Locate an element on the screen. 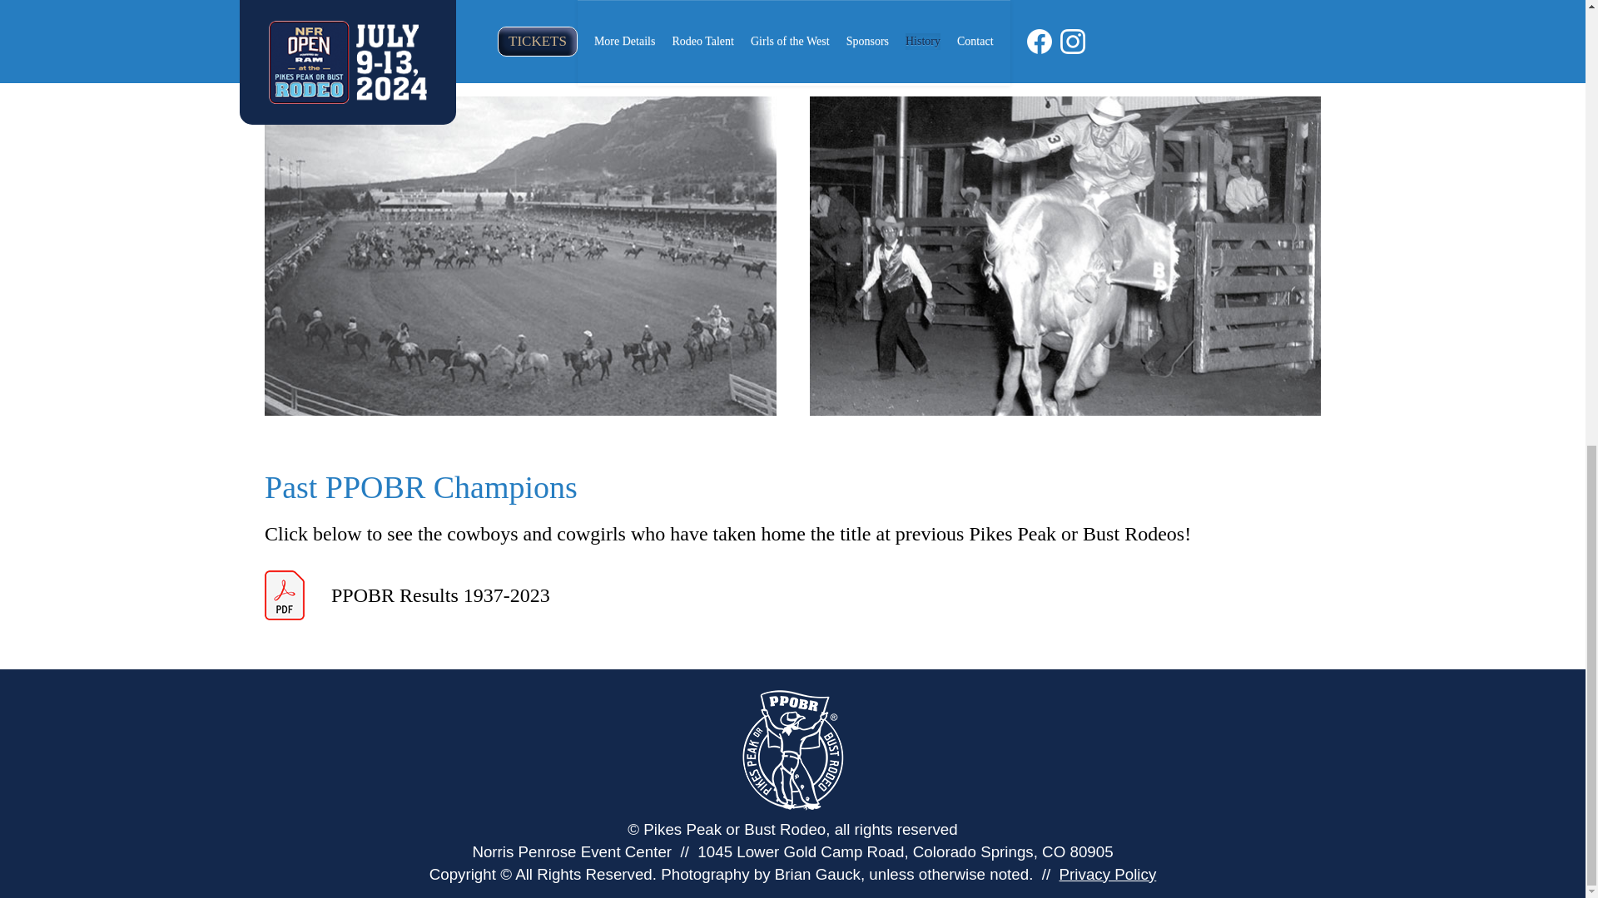 Image resolution: width=1598 pixels, height=898 pixels. Privacy Policy is located at coordinates (1108, 874).